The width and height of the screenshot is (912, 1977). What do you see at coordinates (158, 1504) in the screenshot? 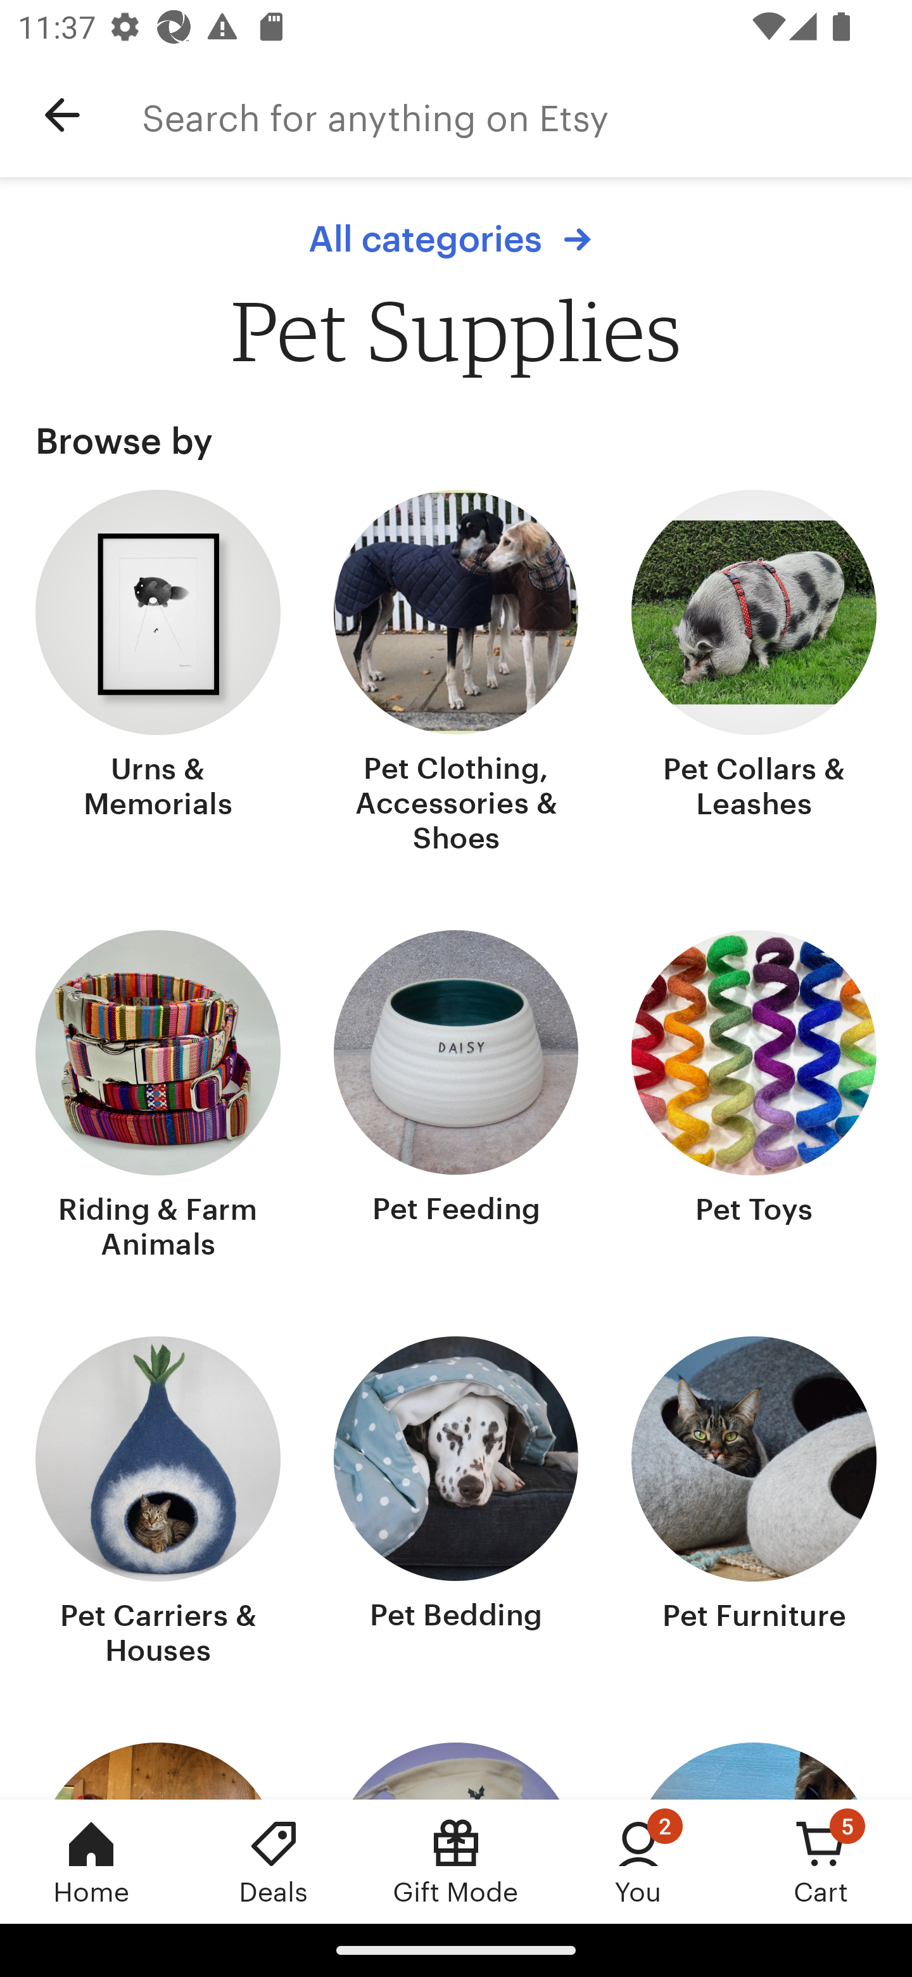
I see `Pet Carriers & Houses` at bounding box center [158, 1504].